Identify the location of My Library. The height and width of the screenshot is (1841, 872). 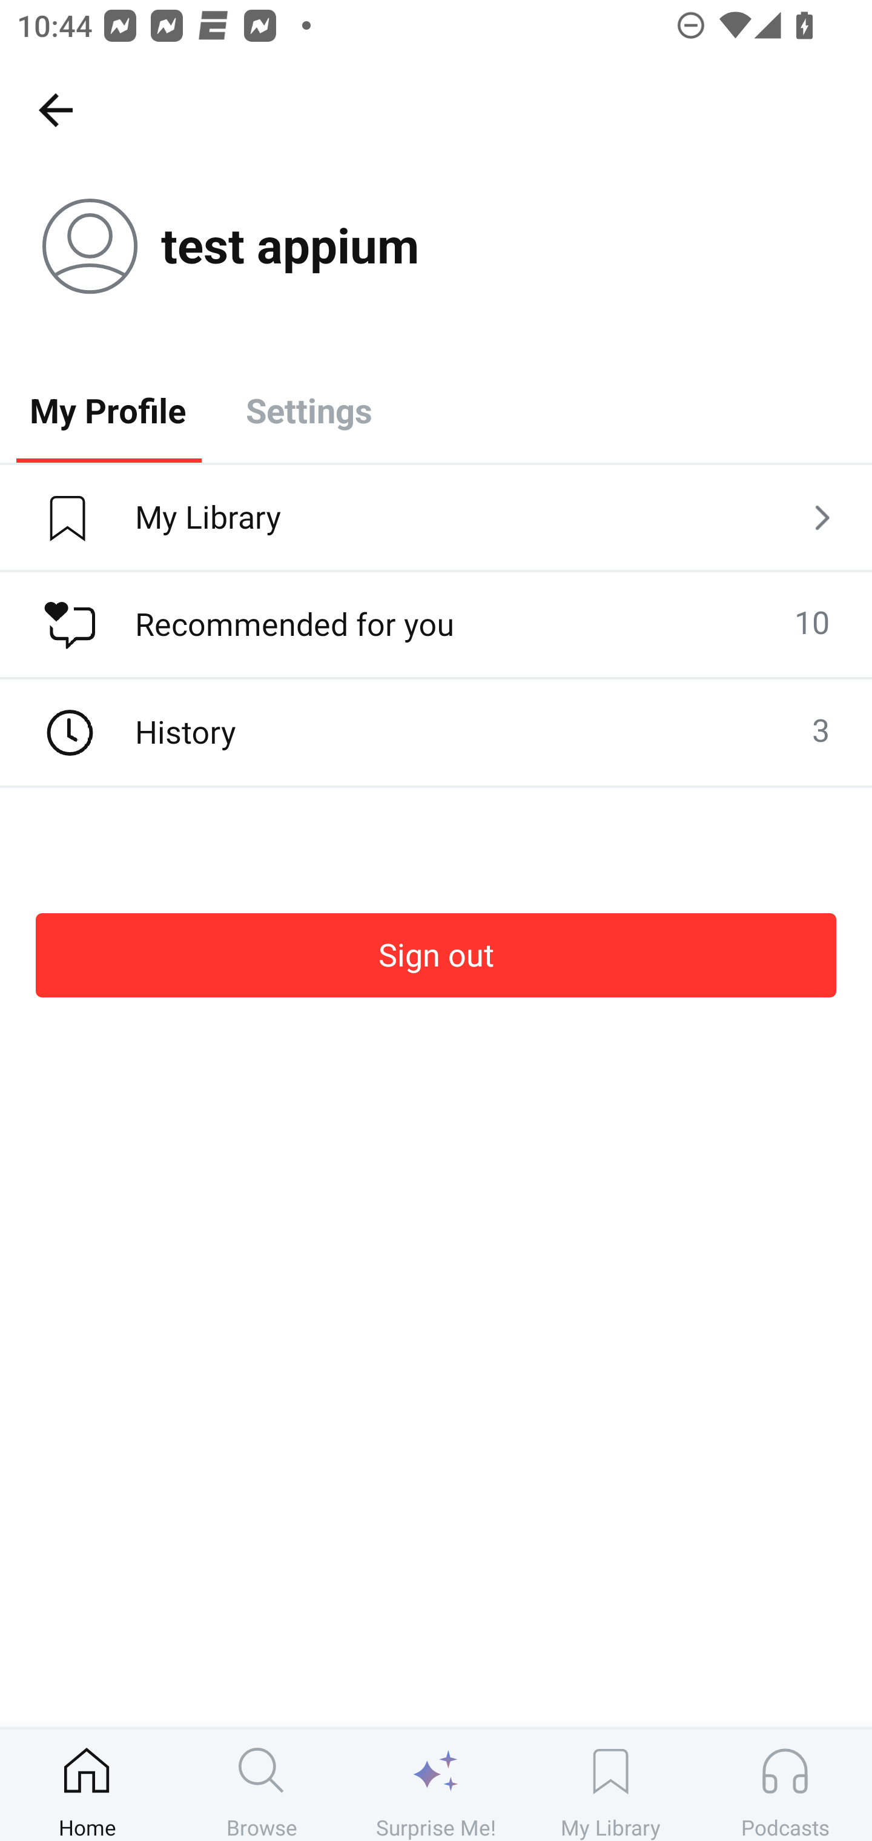
(436, 518).